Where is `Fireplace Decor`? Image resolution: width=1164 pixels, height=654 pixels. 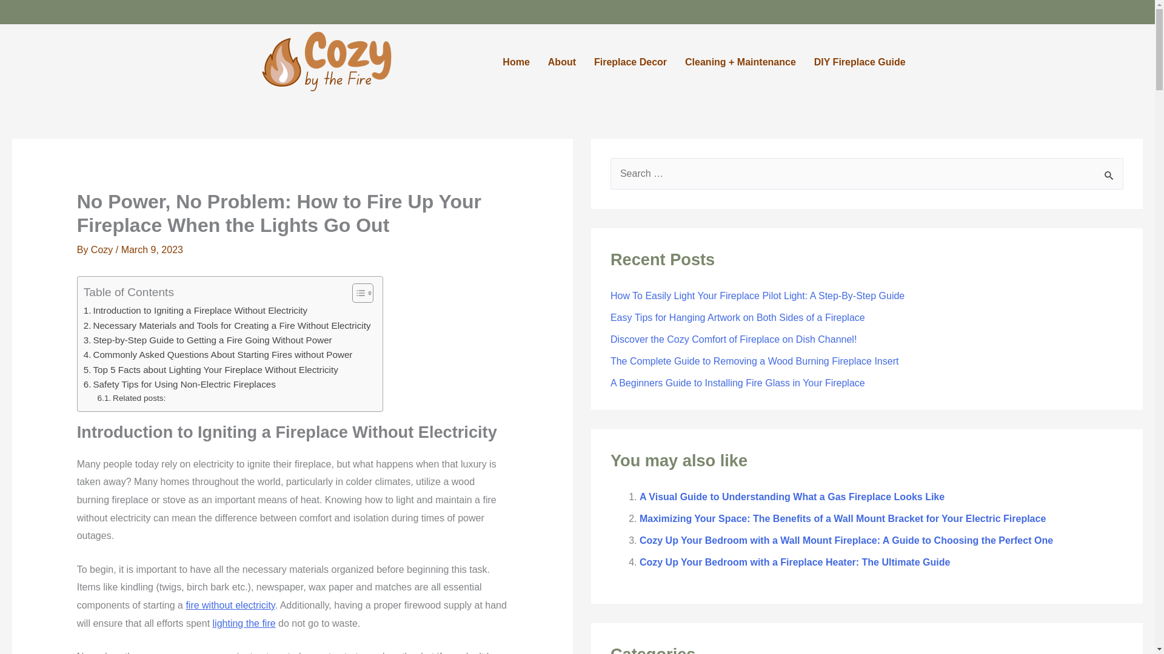 Fireplace Decor is located at coordinates (630, 62).